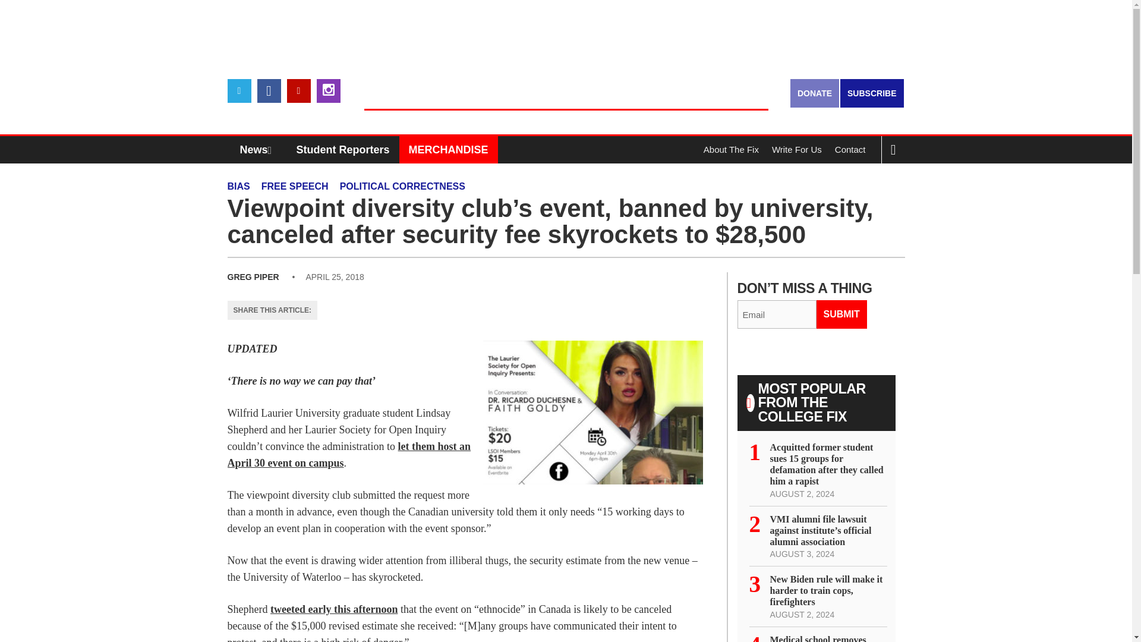 This screenshot has height=642, width=1141. I want to click on Submit, so click(841, 314).